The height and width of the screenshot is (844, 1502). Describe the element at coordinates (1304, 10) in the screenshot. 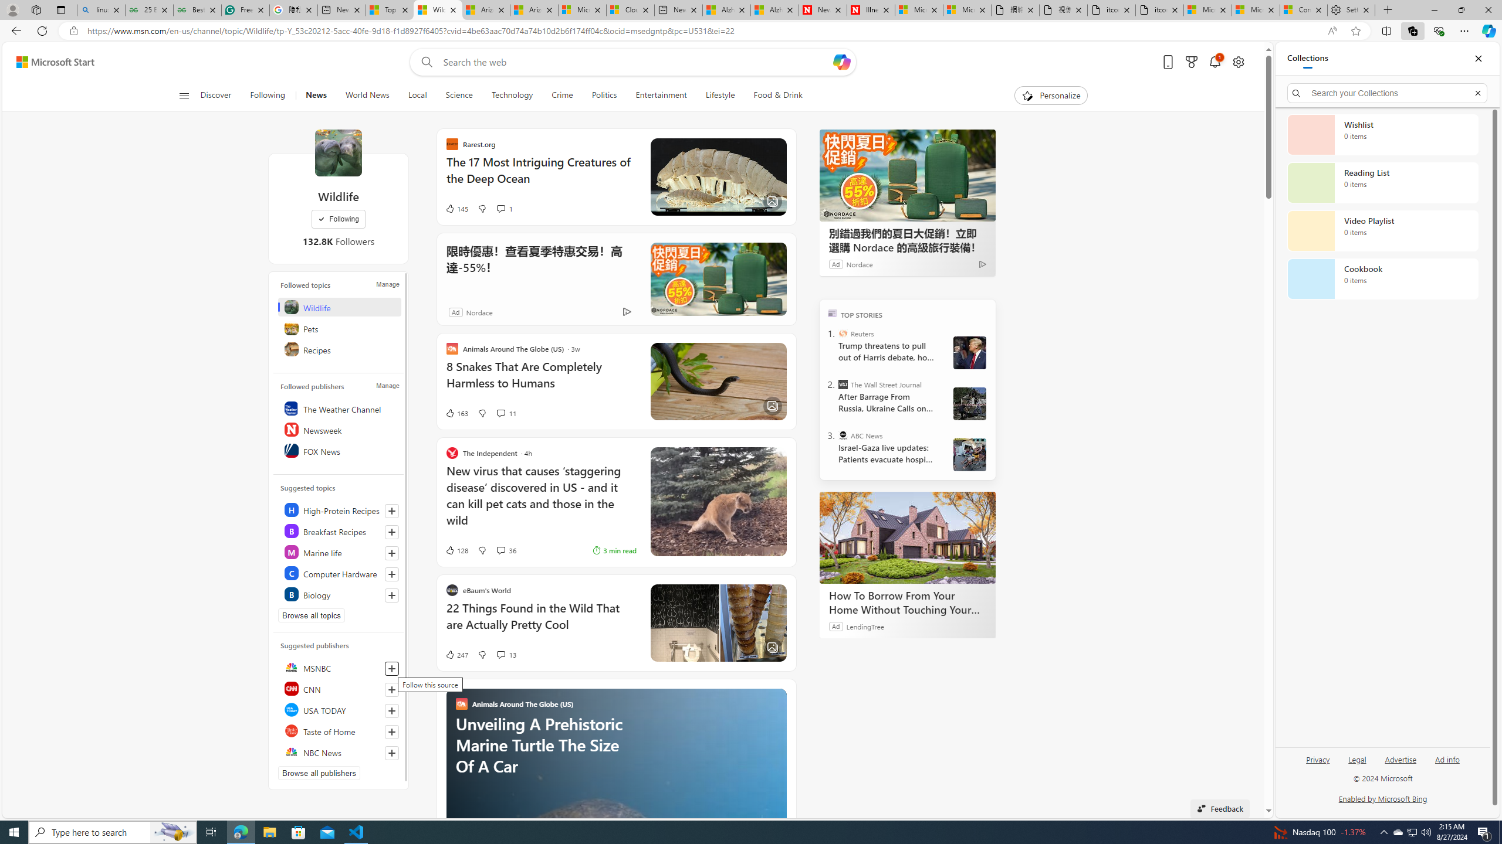

I see `Consumer Health Data Privacy Policy` at that location.